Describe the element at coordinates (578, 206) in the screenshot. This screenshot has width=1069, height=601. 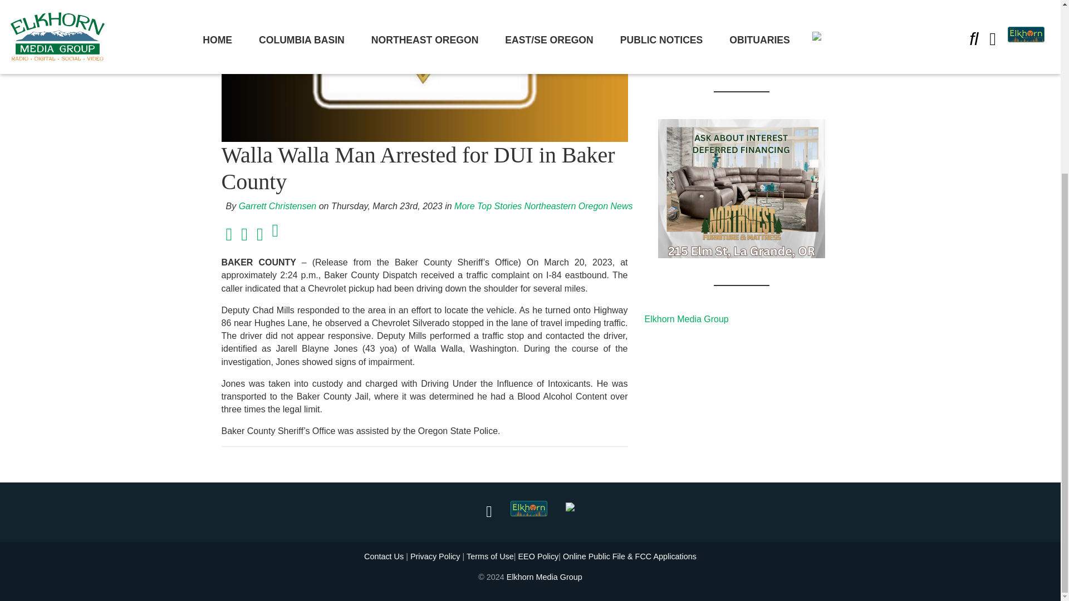
I see `Northeastern Oregon News` at that location.